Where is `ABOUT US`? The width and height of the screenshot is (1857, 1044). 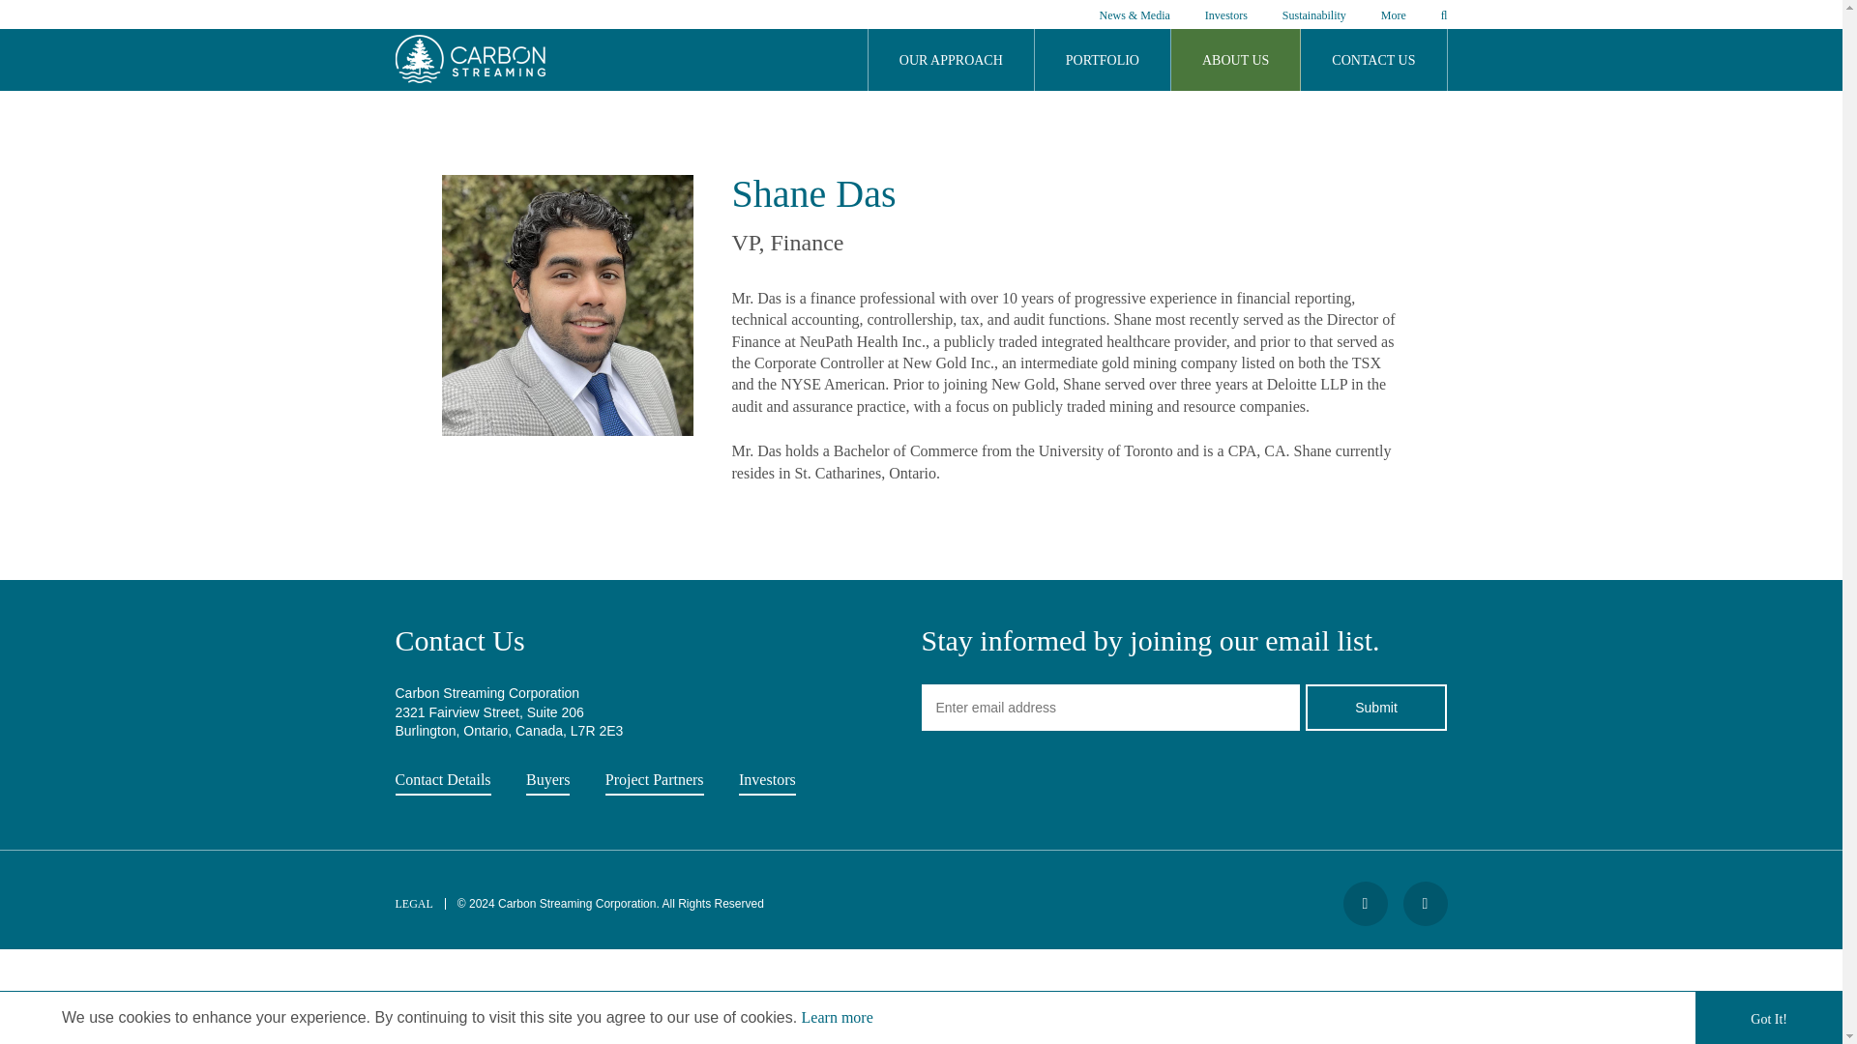
ABOUT US is located at coordinates (1236, 60).